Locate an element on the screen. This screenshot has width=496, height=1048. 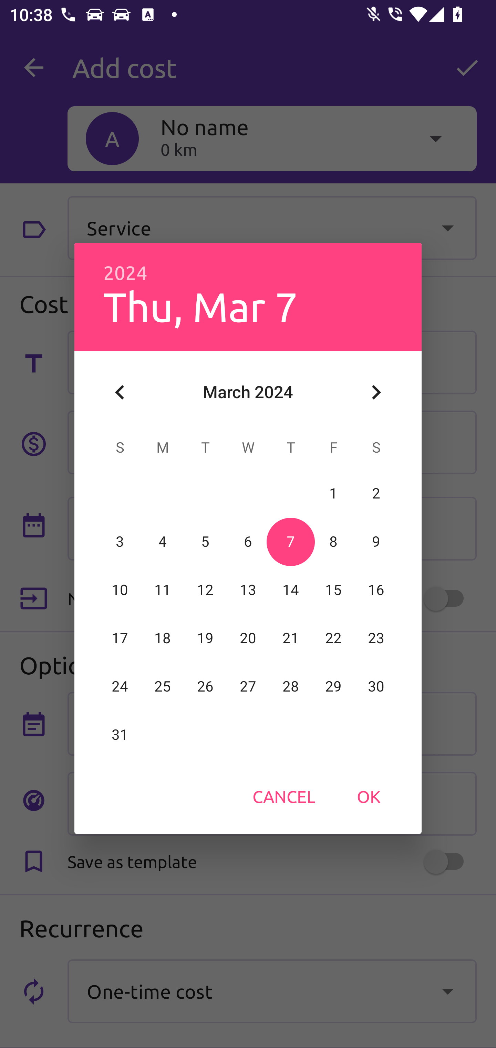
22 22 March 2024 is located at coordinates (333, 638).